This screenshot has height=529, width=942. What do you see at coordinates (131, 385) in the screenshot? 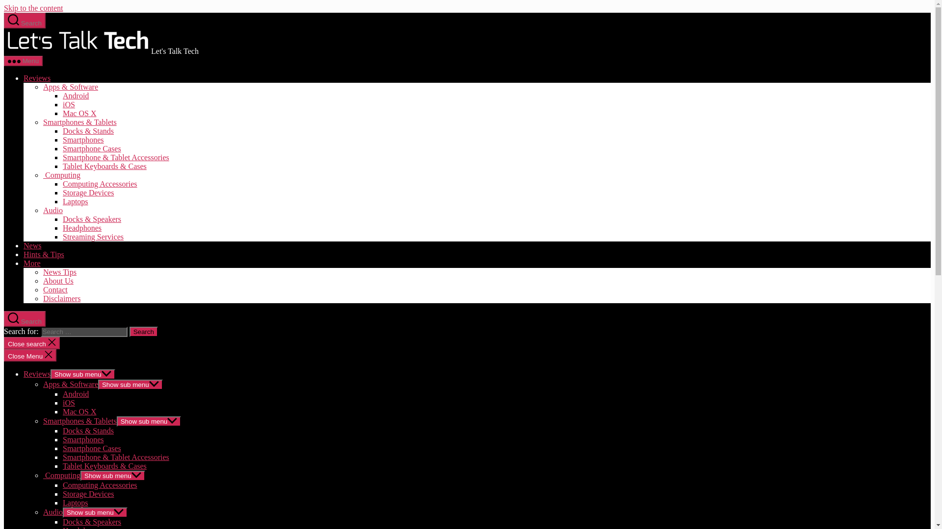
I see `Show sub menu` at bounding box center [131, 385].